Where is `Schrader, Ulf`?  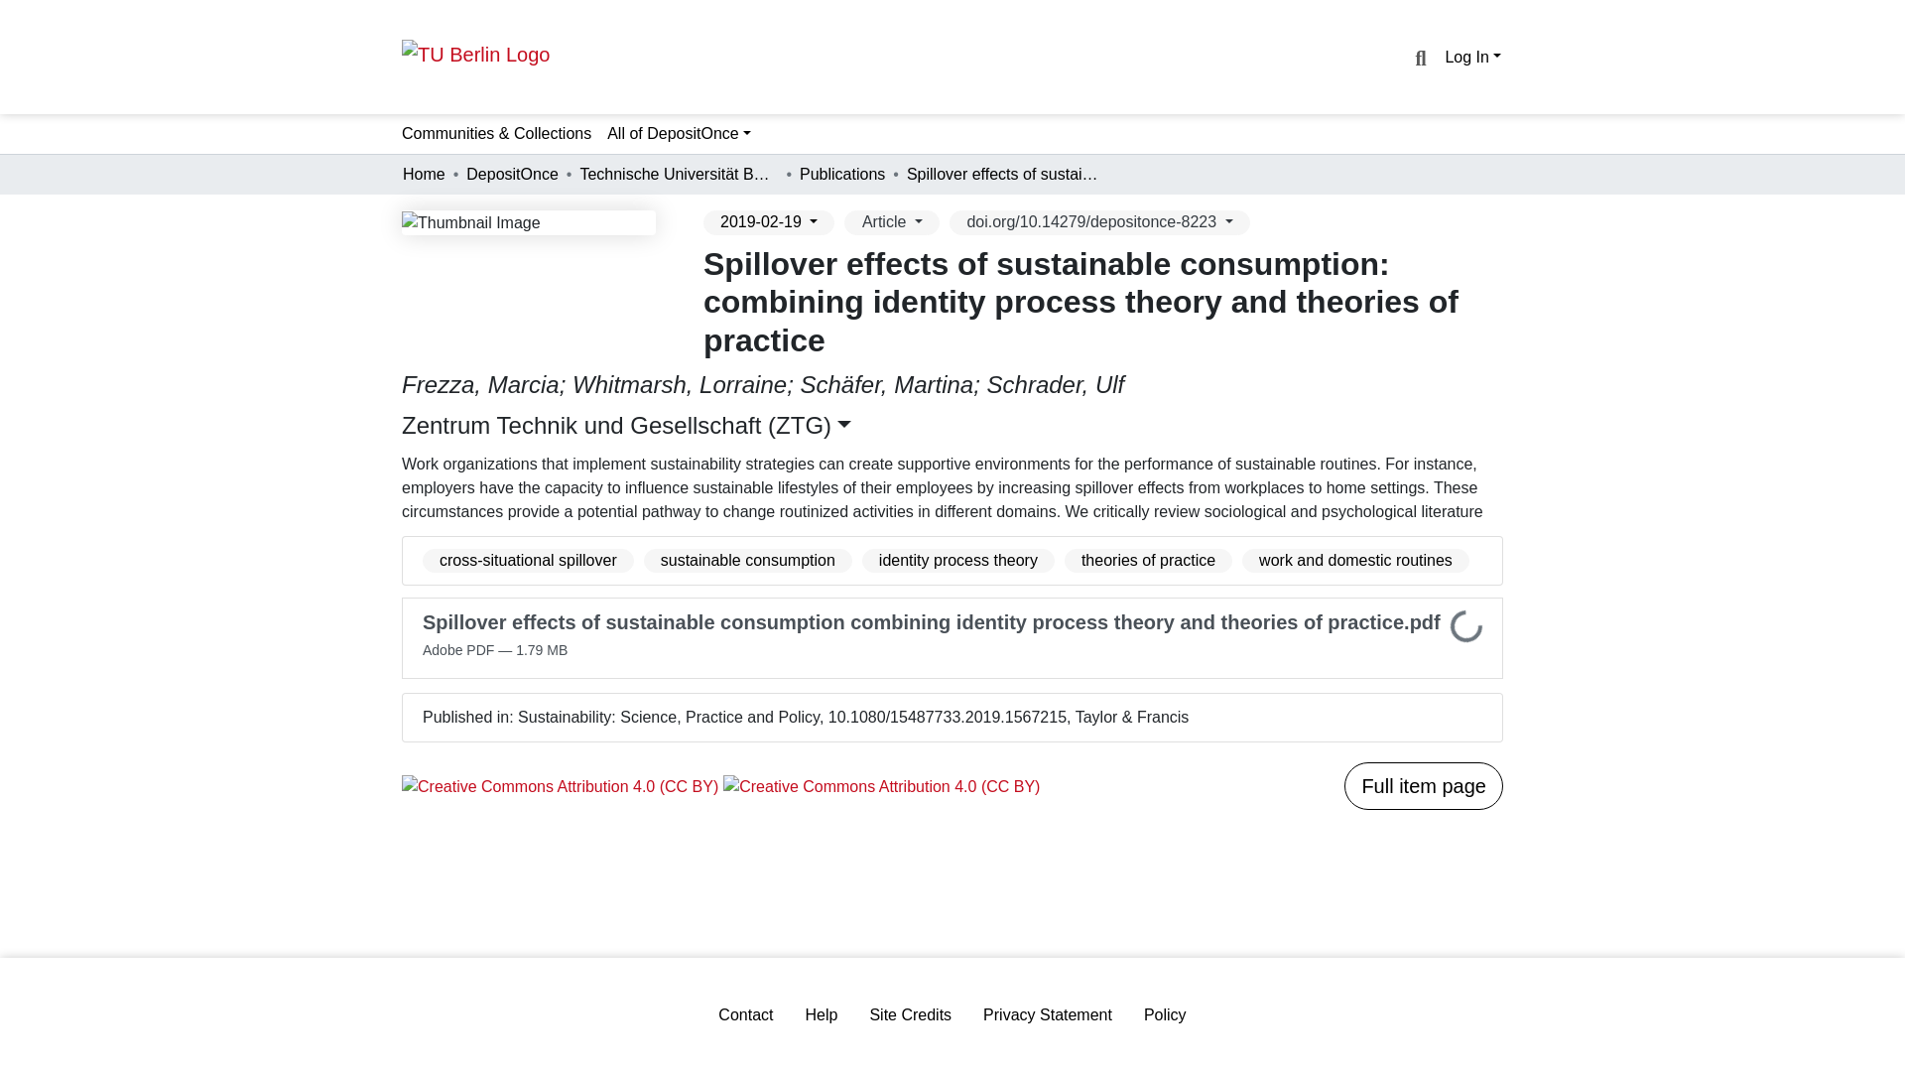 Schrader, Ulf is located at coordinates (1056, 383).